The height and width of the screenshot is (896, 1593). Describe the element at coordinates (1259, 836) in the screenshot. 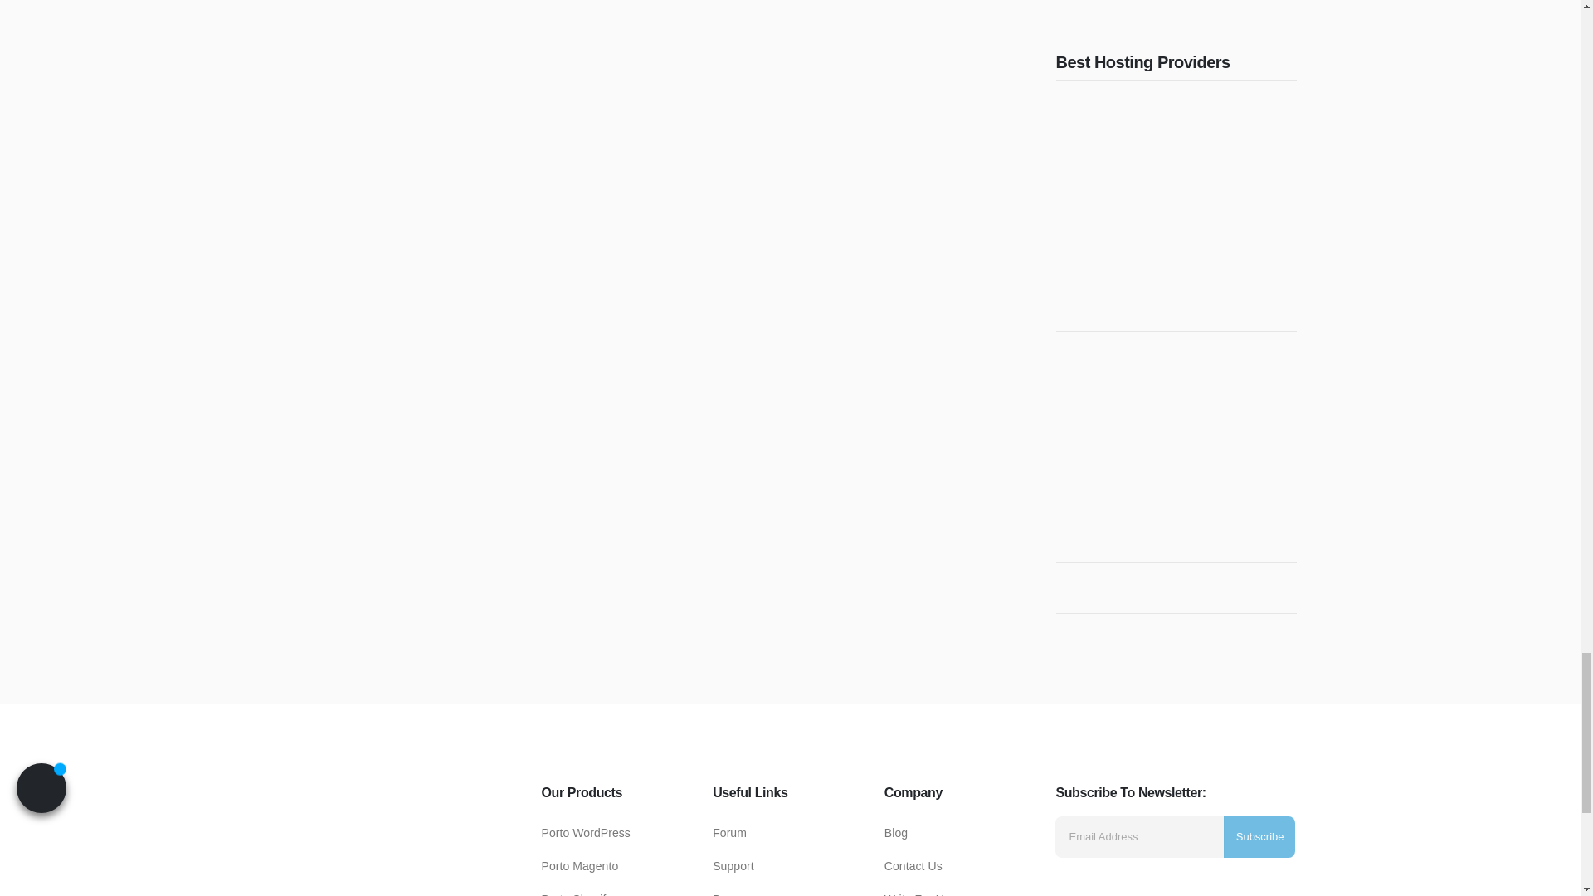

I see `Subscribe` at that location.